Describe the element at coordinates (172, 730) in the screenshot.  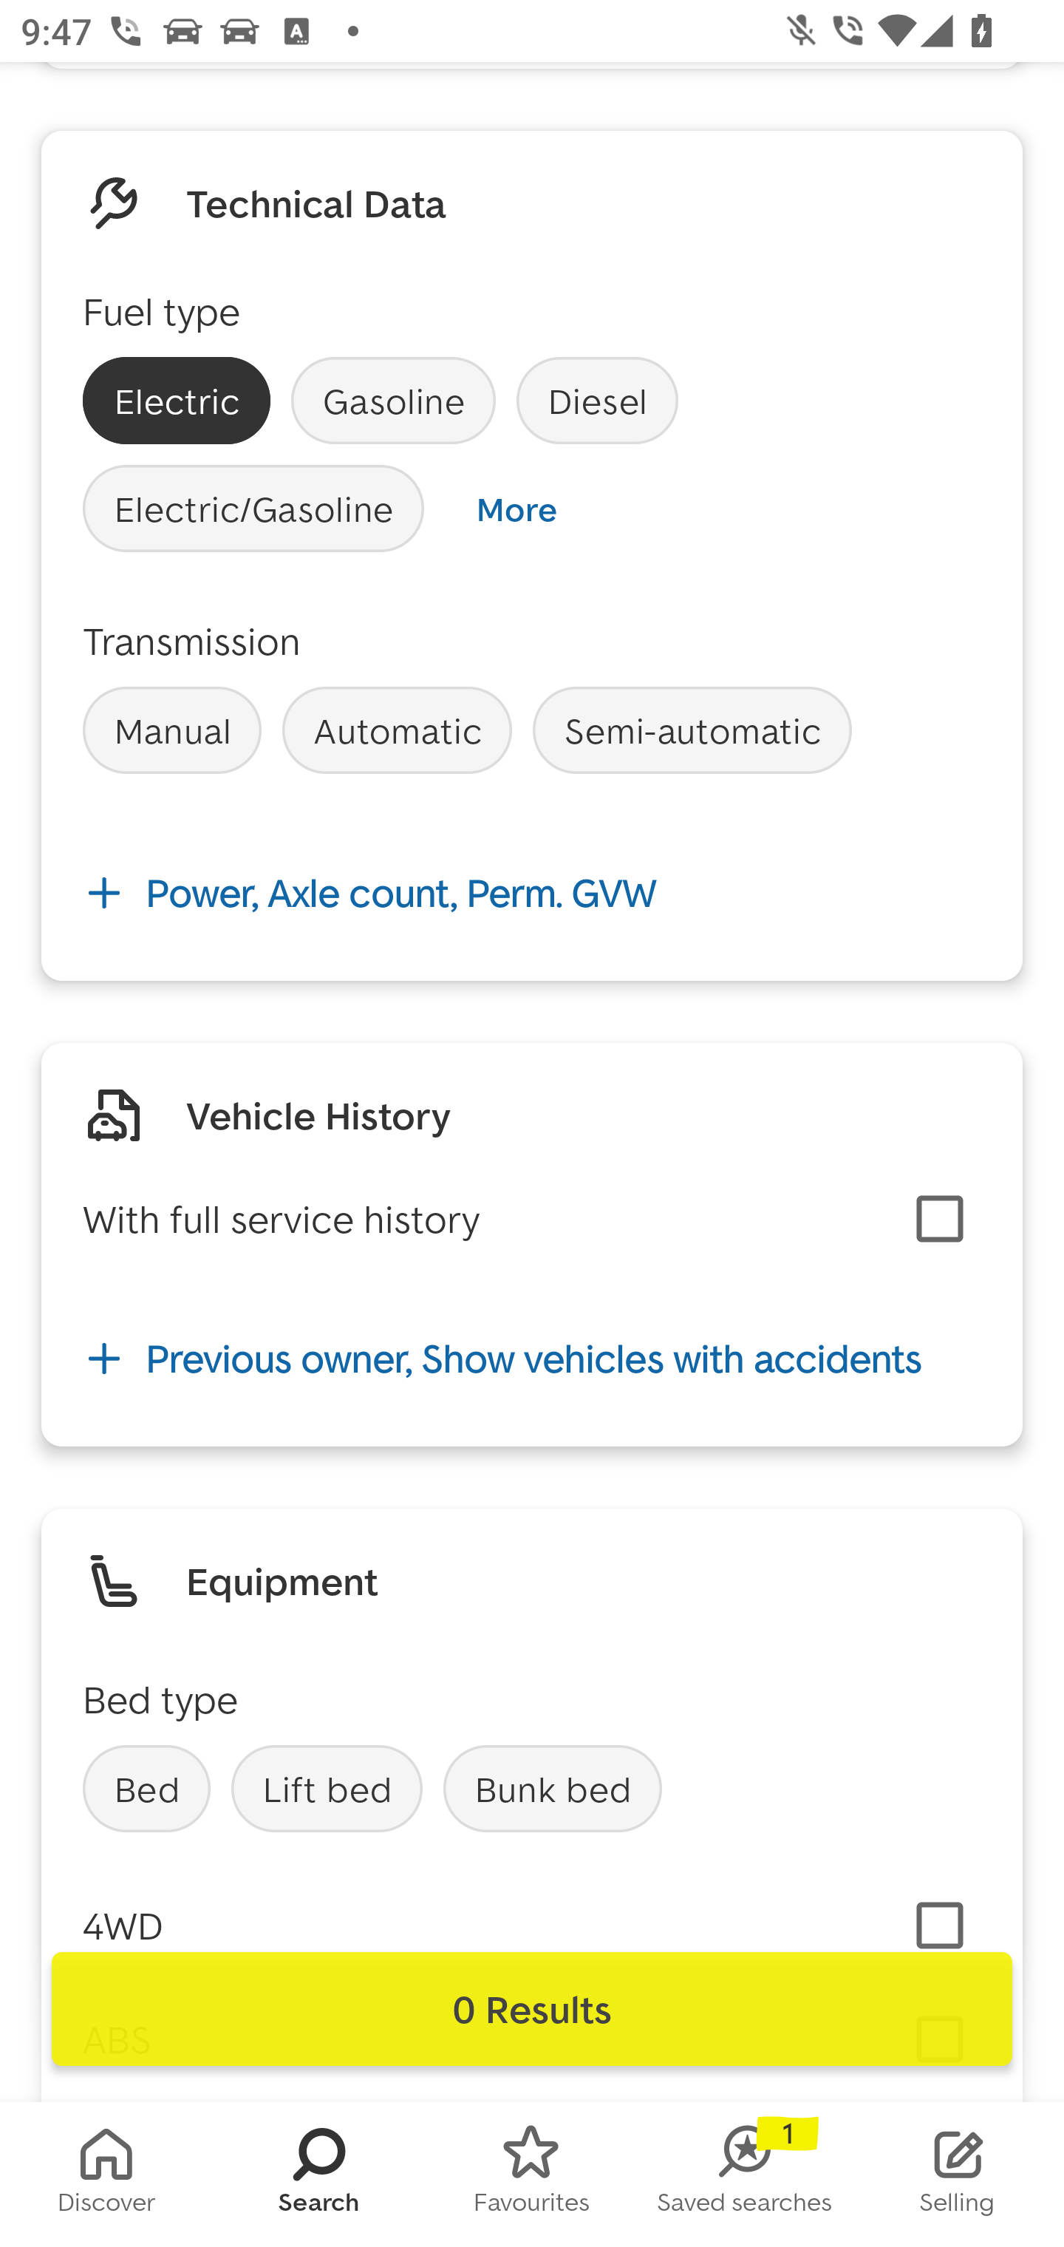
I see `Manual` at that location.